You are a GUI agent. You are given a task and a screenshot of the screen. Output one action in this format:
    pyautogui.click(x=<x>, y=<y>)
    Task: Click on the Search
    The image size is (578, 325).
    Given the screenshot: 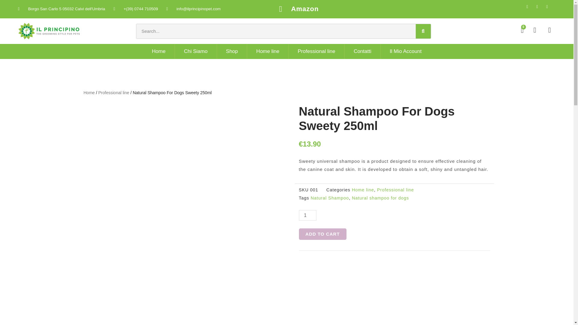 What is the action you would take?
    pyautogui.click(x=276, y=31)
    